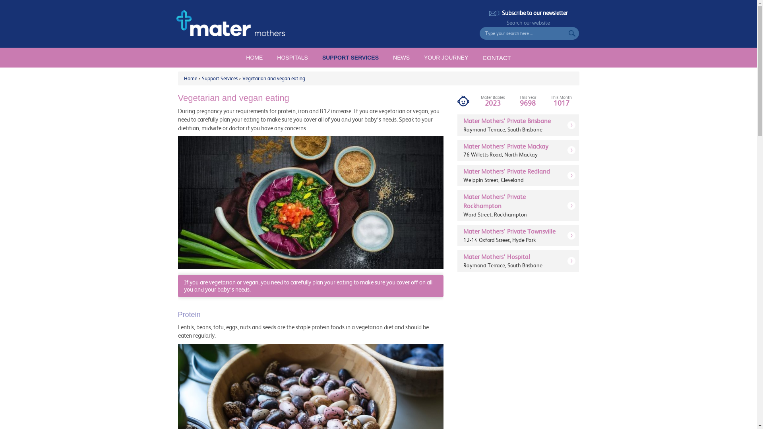 Image resolution: width=763 pixels, height=429 pixels. What do you see at coordinates (401, 58) in the screenshot?
I see `NEWS` at bounding box center [401, 58].